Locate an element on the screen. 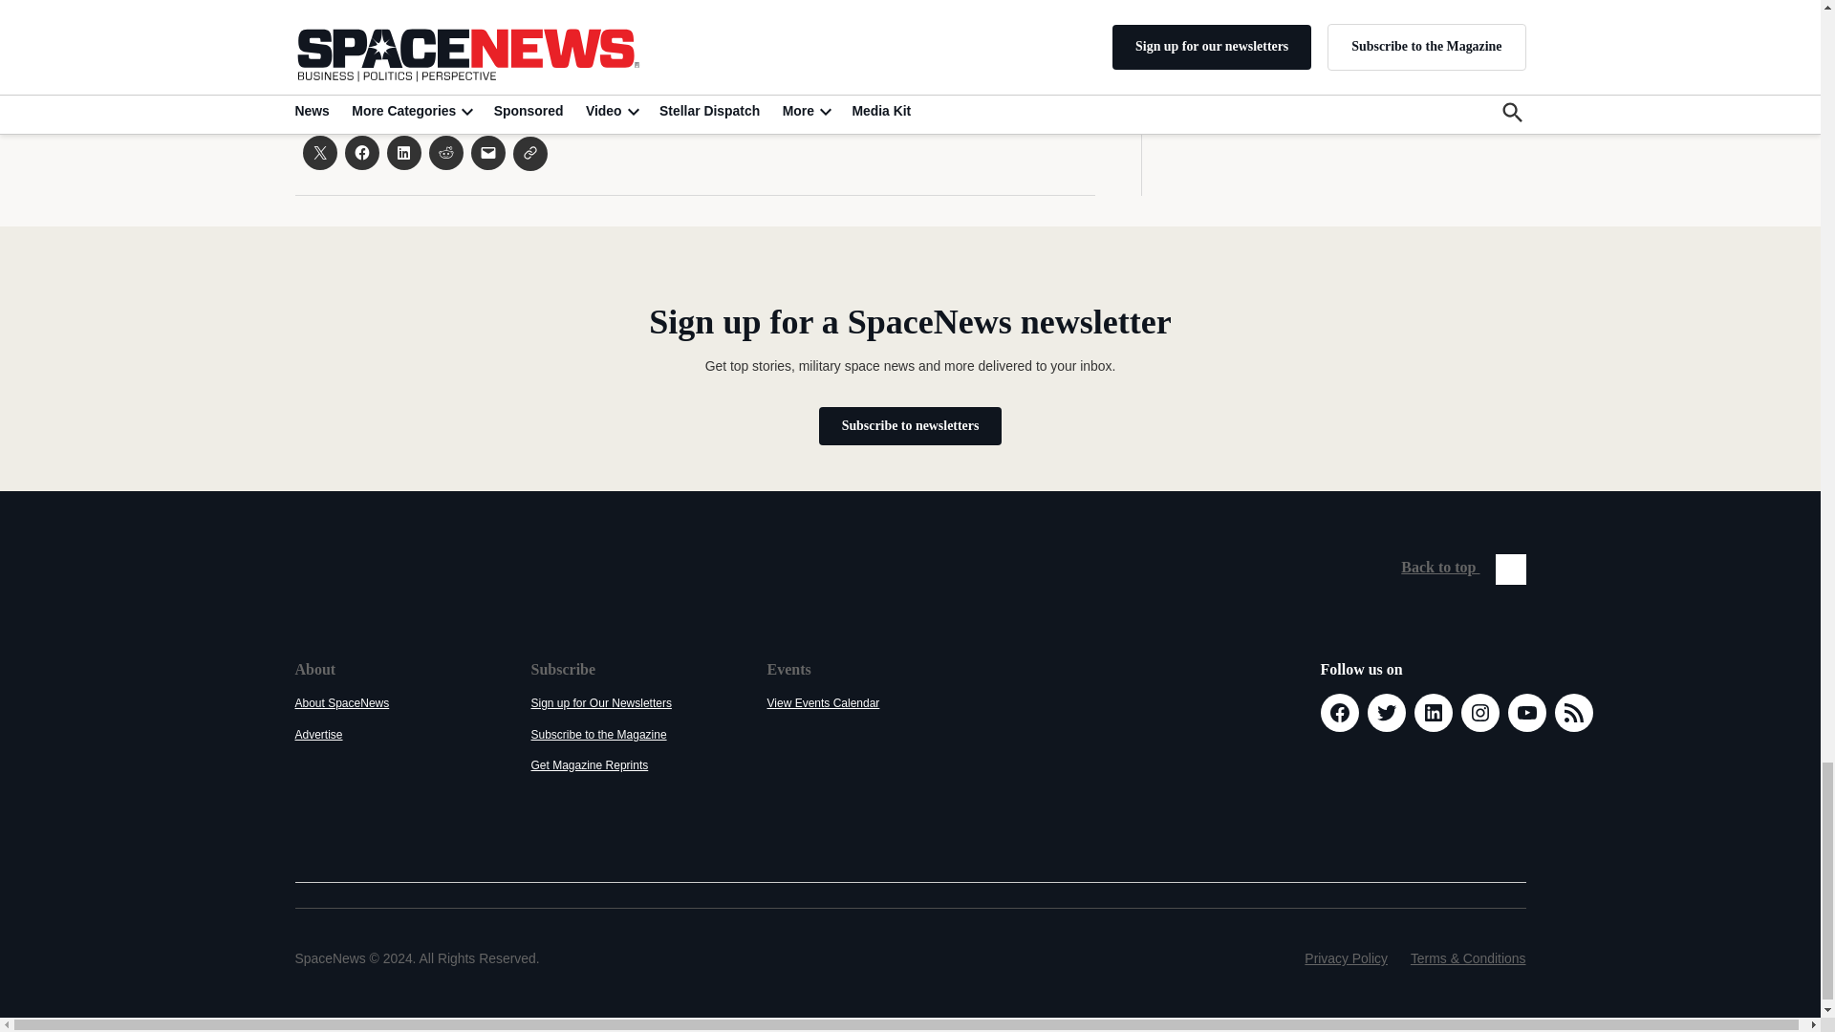  Click to share on X is located at coordinates (319, 153).